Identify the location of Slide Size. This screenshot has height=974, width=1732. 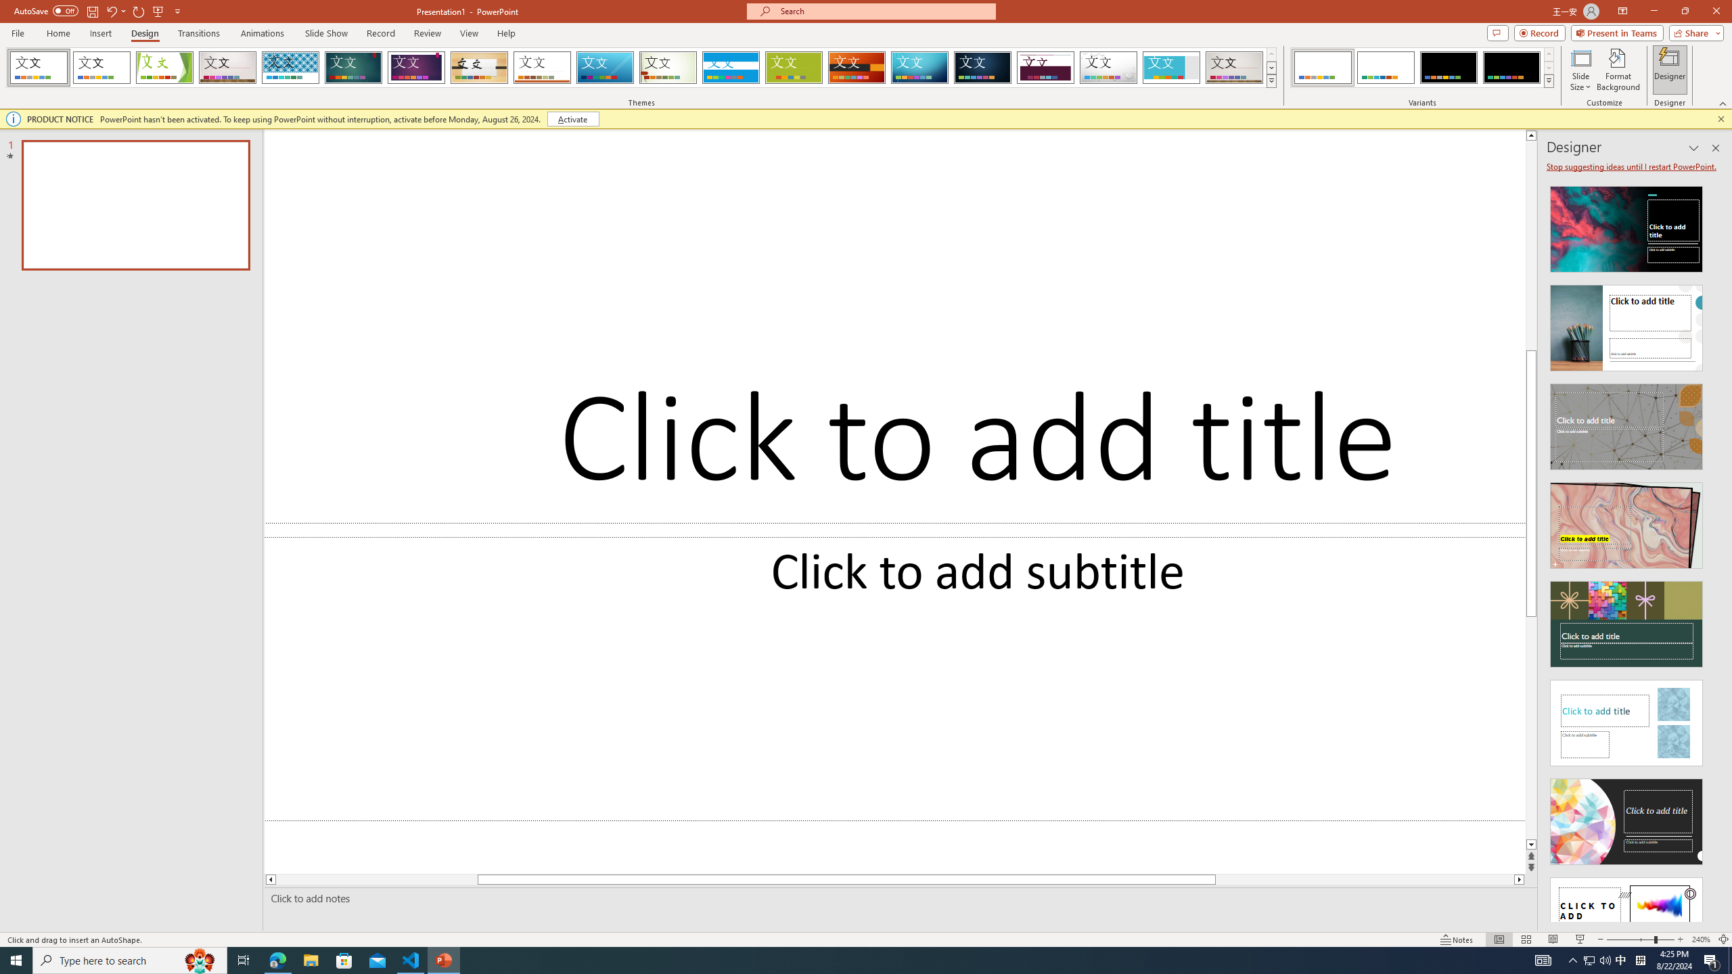
(1580, 70).